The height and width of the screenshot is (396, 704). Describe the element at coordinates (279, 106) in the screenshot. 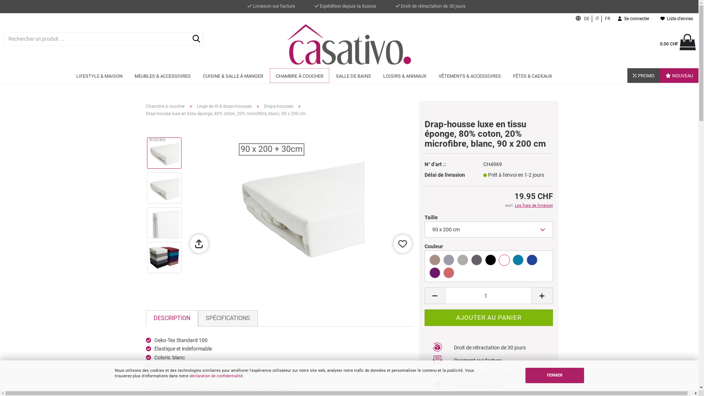

I see `Draps-housses` at that location.